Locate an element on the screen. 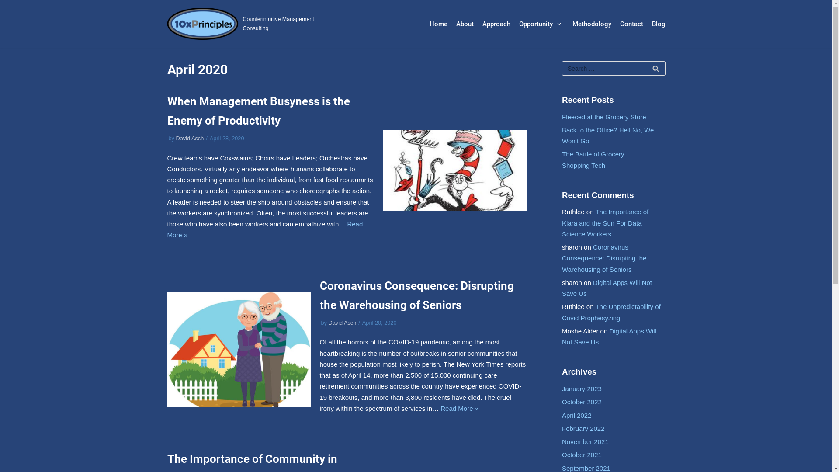  April 2022 is located at coordinates (577, 415).